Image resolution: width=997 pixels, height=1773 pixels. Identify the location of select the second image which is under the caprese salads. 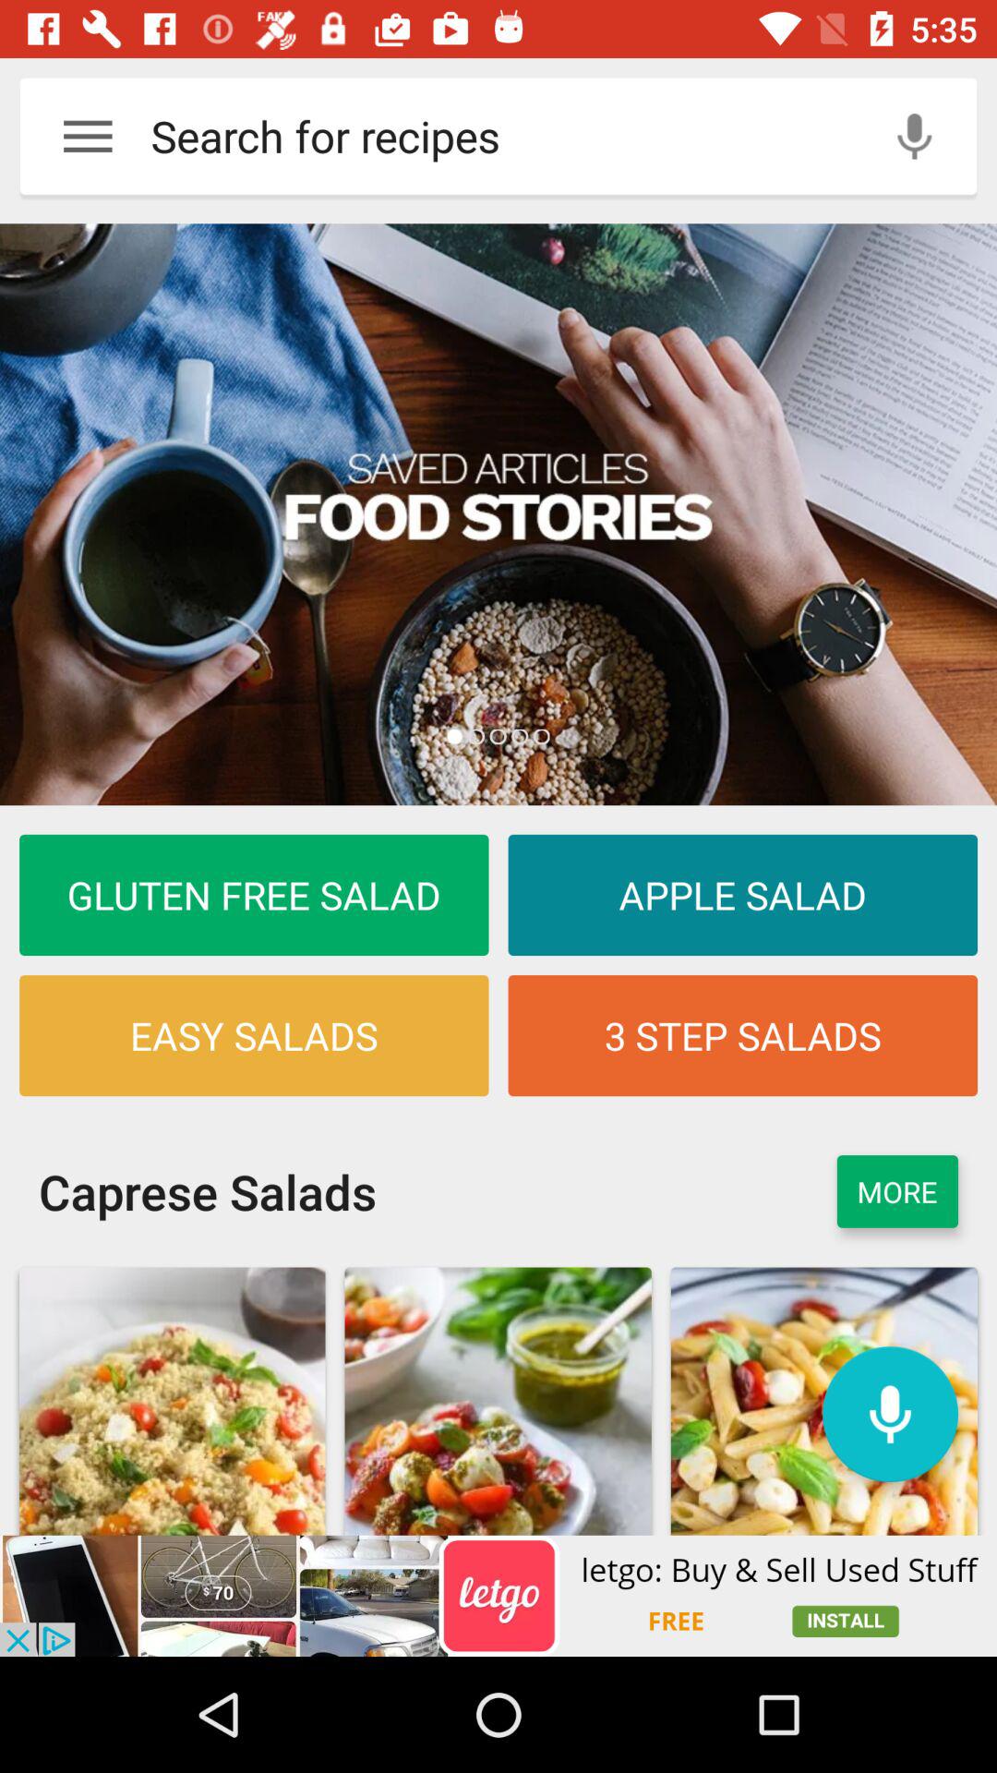
(498, 1401).